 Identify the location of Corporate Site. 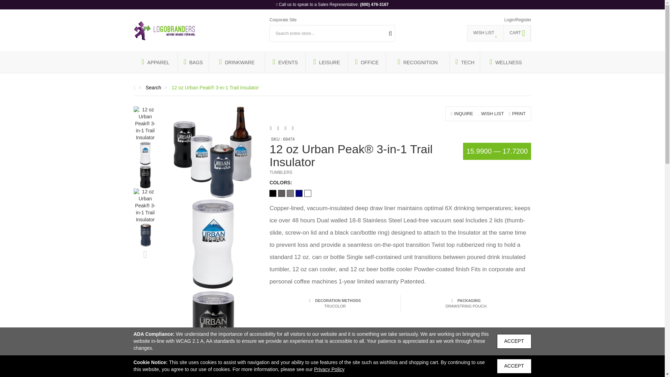
(283, 20).